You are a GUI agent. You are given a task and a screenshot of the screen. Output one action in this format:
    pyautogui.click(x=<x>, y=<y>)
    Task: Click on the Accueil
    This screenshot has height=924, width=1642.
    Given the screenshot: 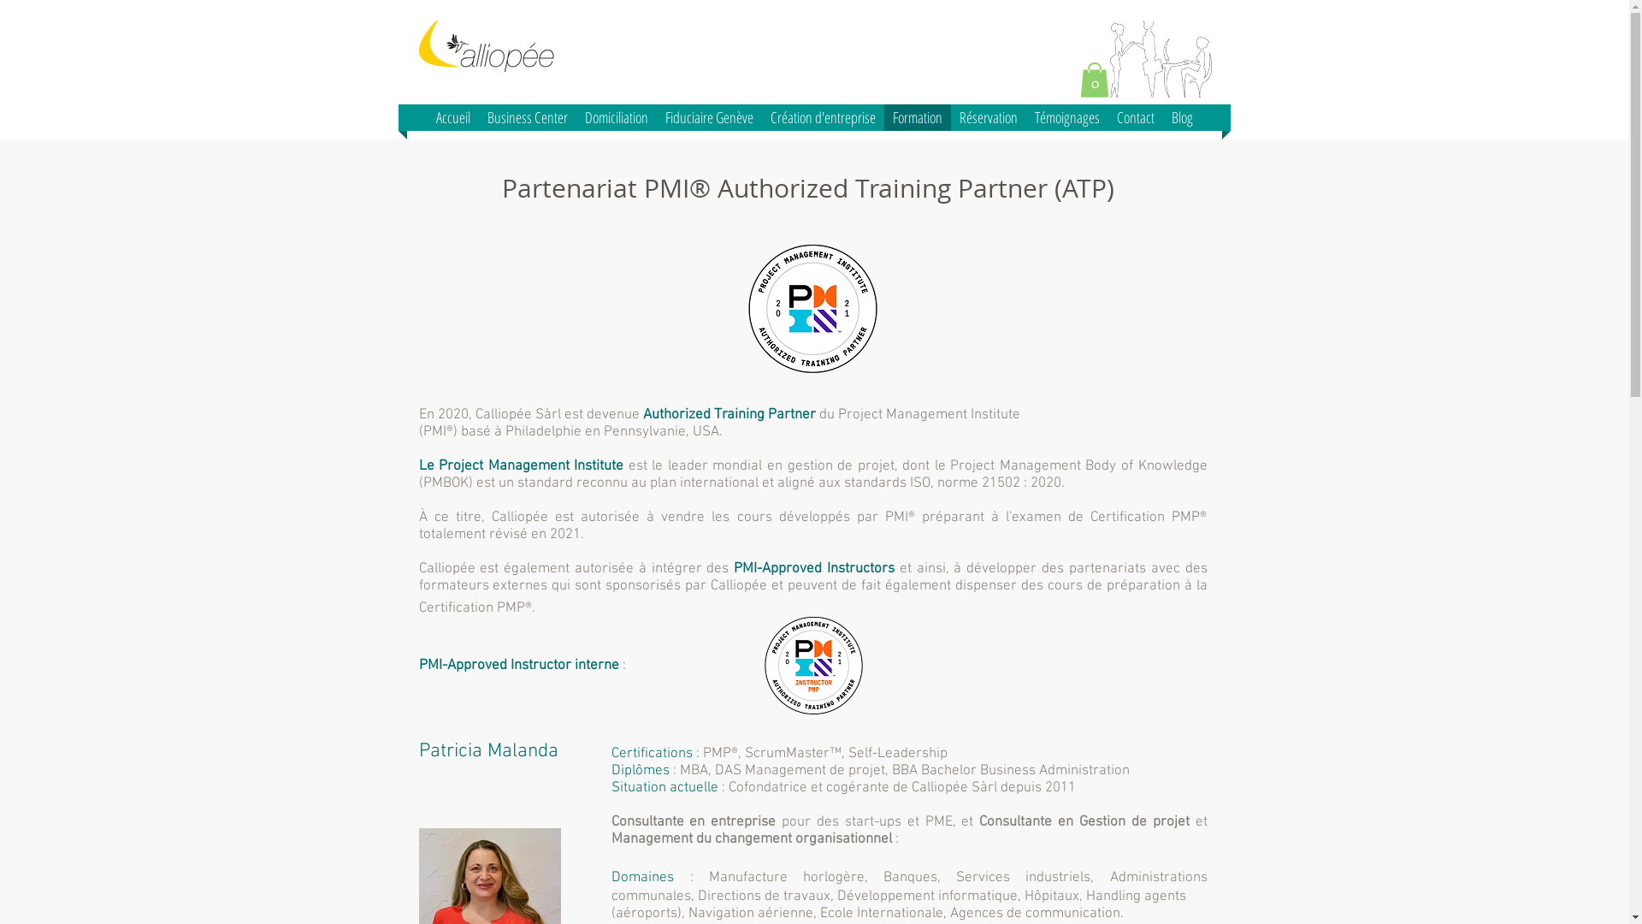 What is the action you would take?
    pyautogui.click(x=453, y=118)
    